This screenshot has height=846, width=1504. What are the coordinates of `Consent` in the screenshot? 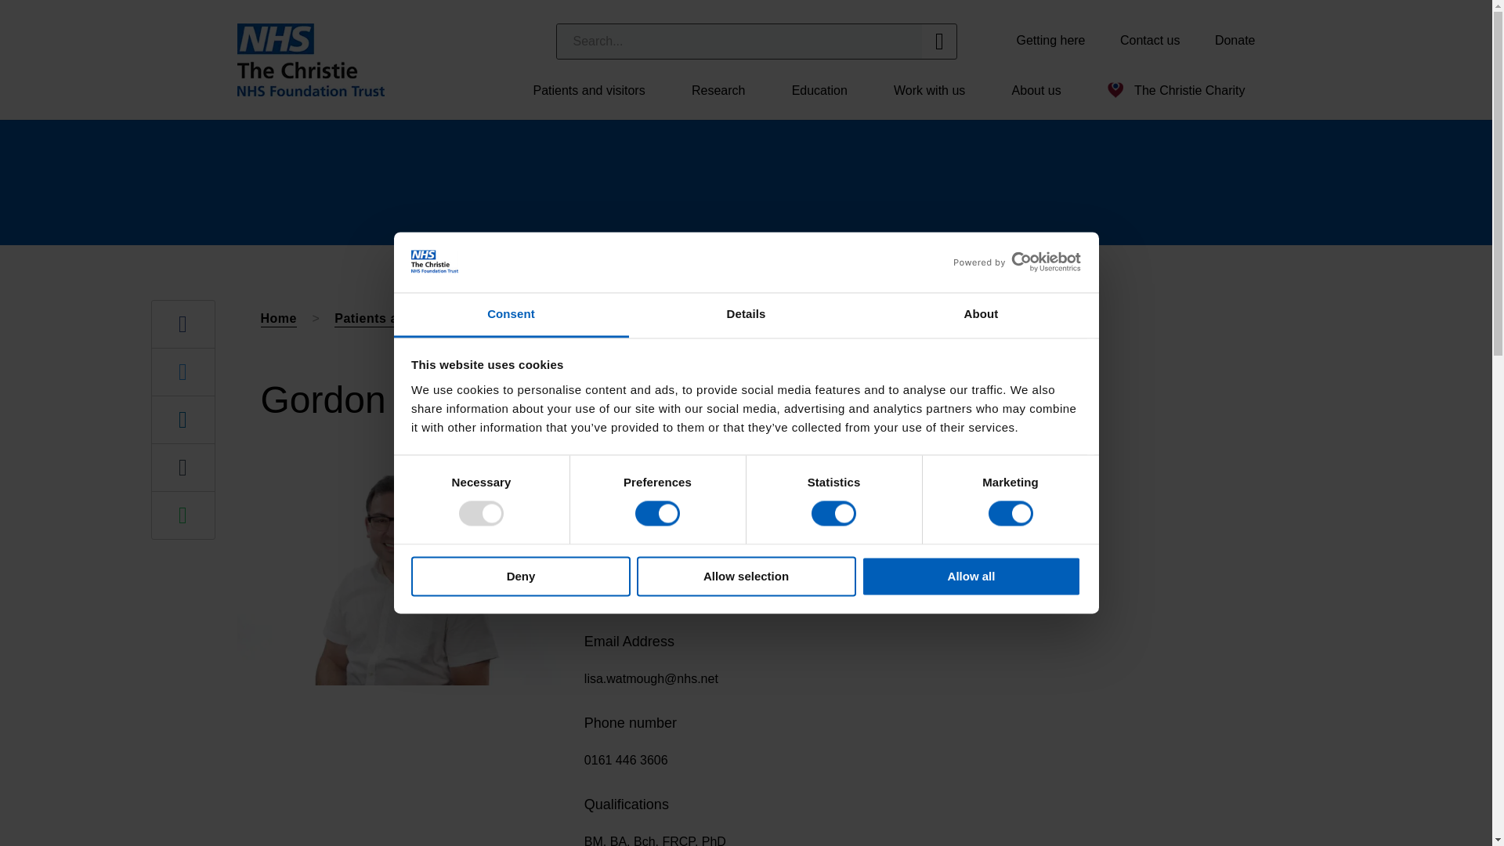 It's located at (511, 315).